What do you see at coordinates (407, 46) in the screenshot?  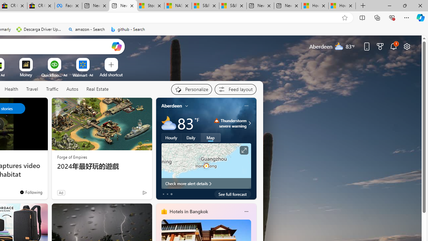 I see `Page settings` at bounding box center [407, 46].